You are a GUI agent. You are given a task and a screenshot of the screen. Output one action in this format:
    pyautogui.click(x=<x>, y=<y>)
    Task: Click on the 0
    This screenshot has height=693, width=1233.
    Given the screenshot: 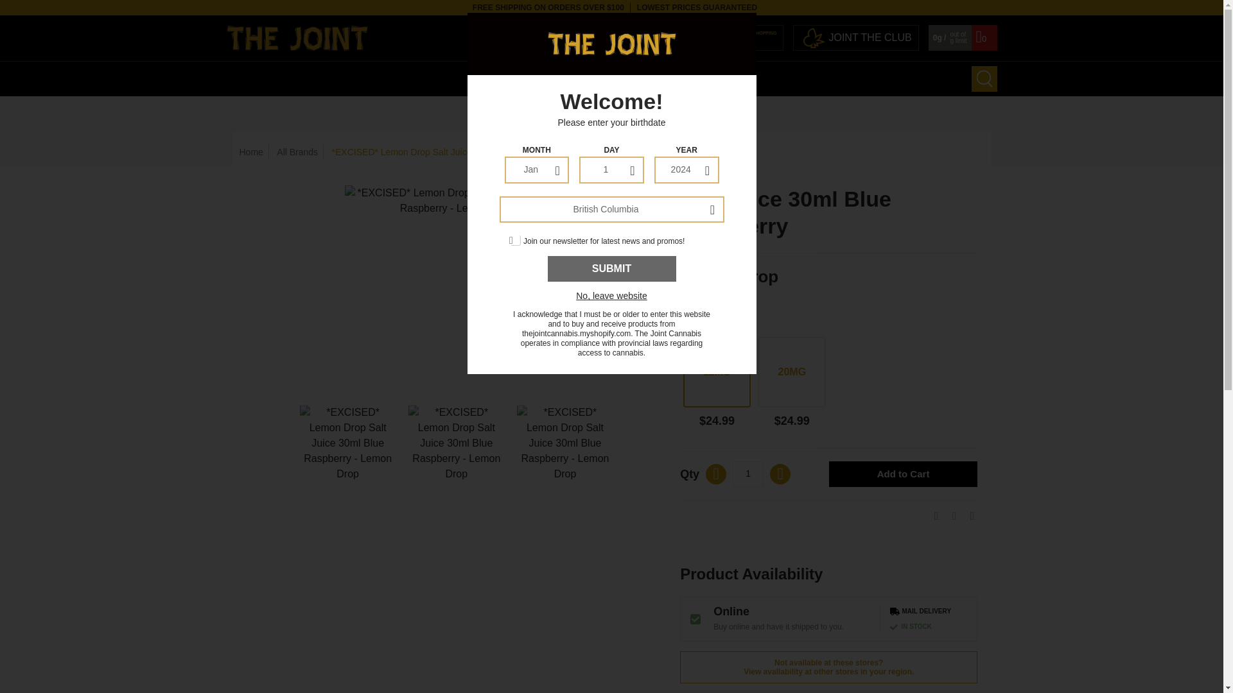 What is the action you would take?
    pyautogui.click(x=984, y=42)
    